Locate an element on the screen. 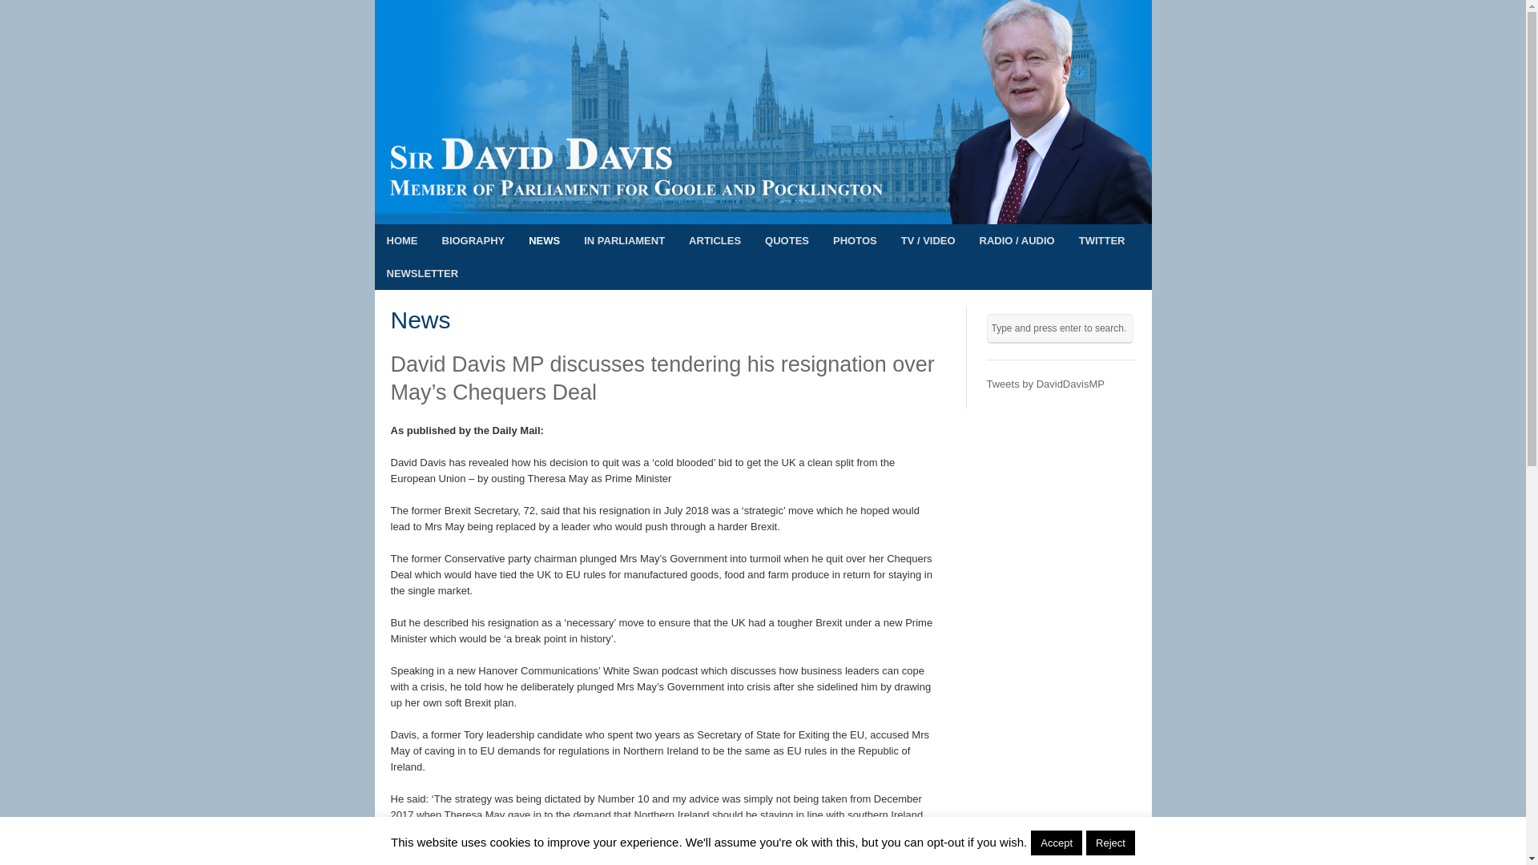 This screenshot has width=1538, height=865. QUOTES is located at coordinates (787, 240).